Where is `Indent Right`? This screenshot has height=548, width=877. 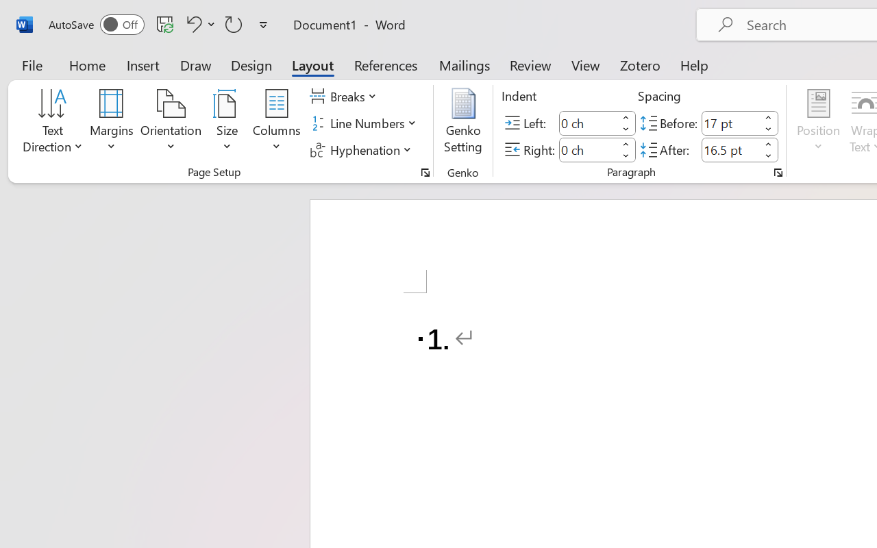
Indent Right is located at coordinates (588, 149).